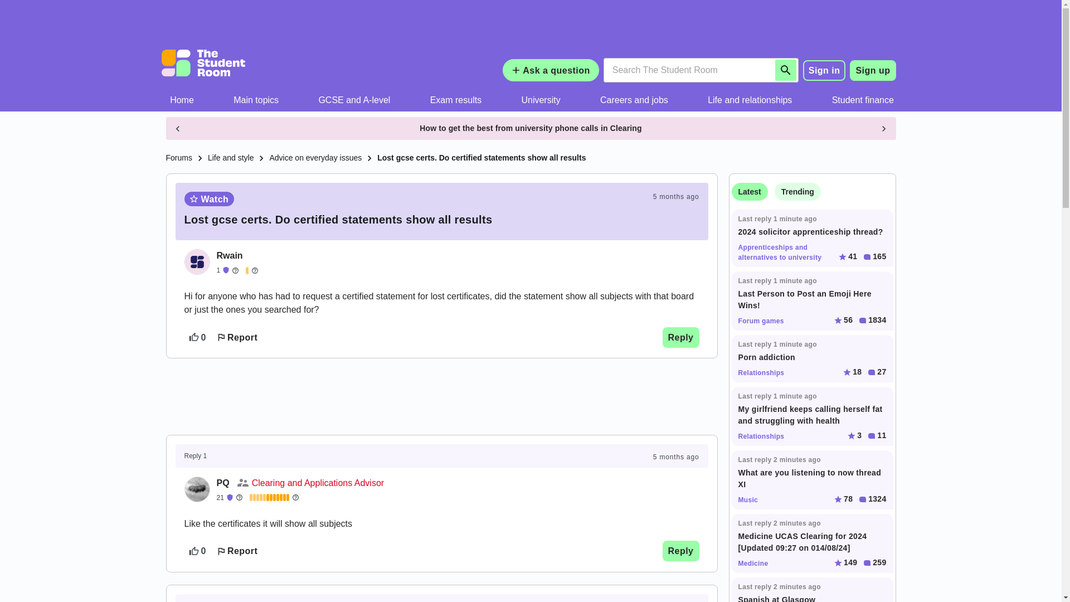  I want to click on Main topics, so click(256, 100).